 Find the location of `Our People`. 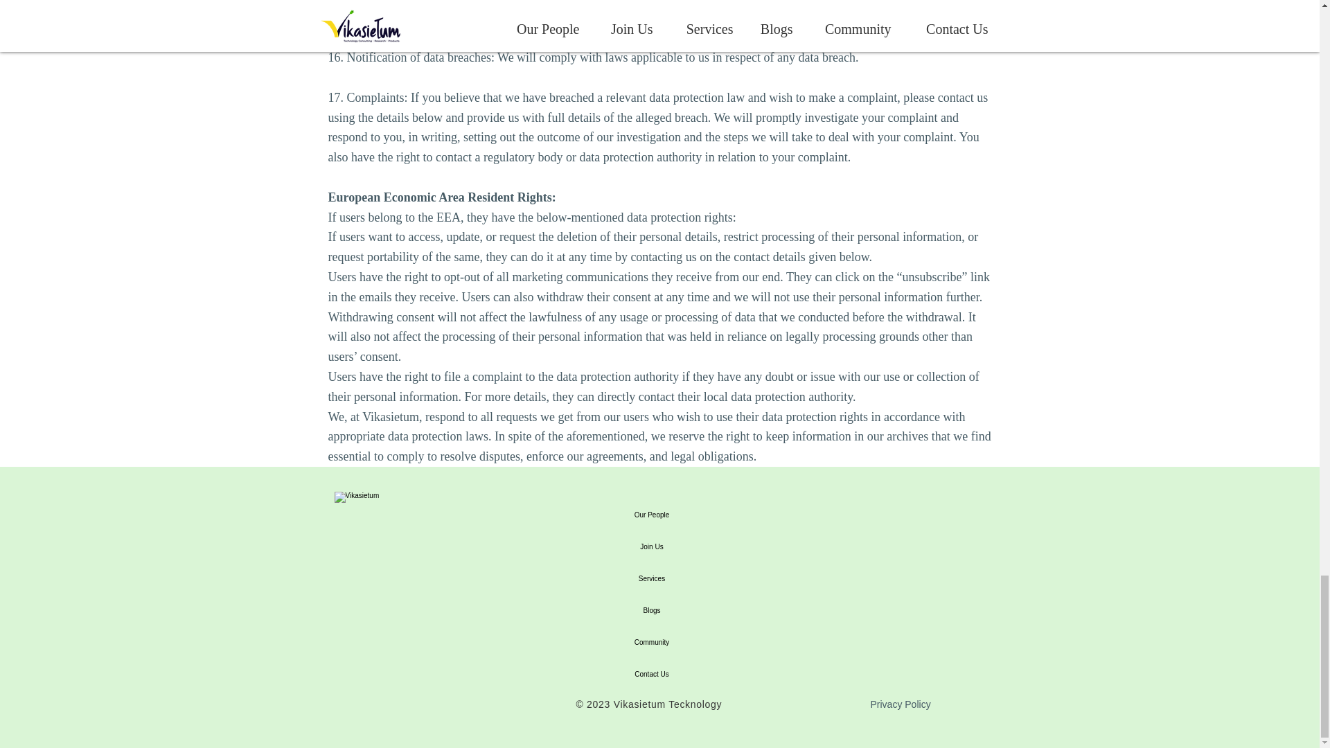

Our People is located at coordinates (651, 515).